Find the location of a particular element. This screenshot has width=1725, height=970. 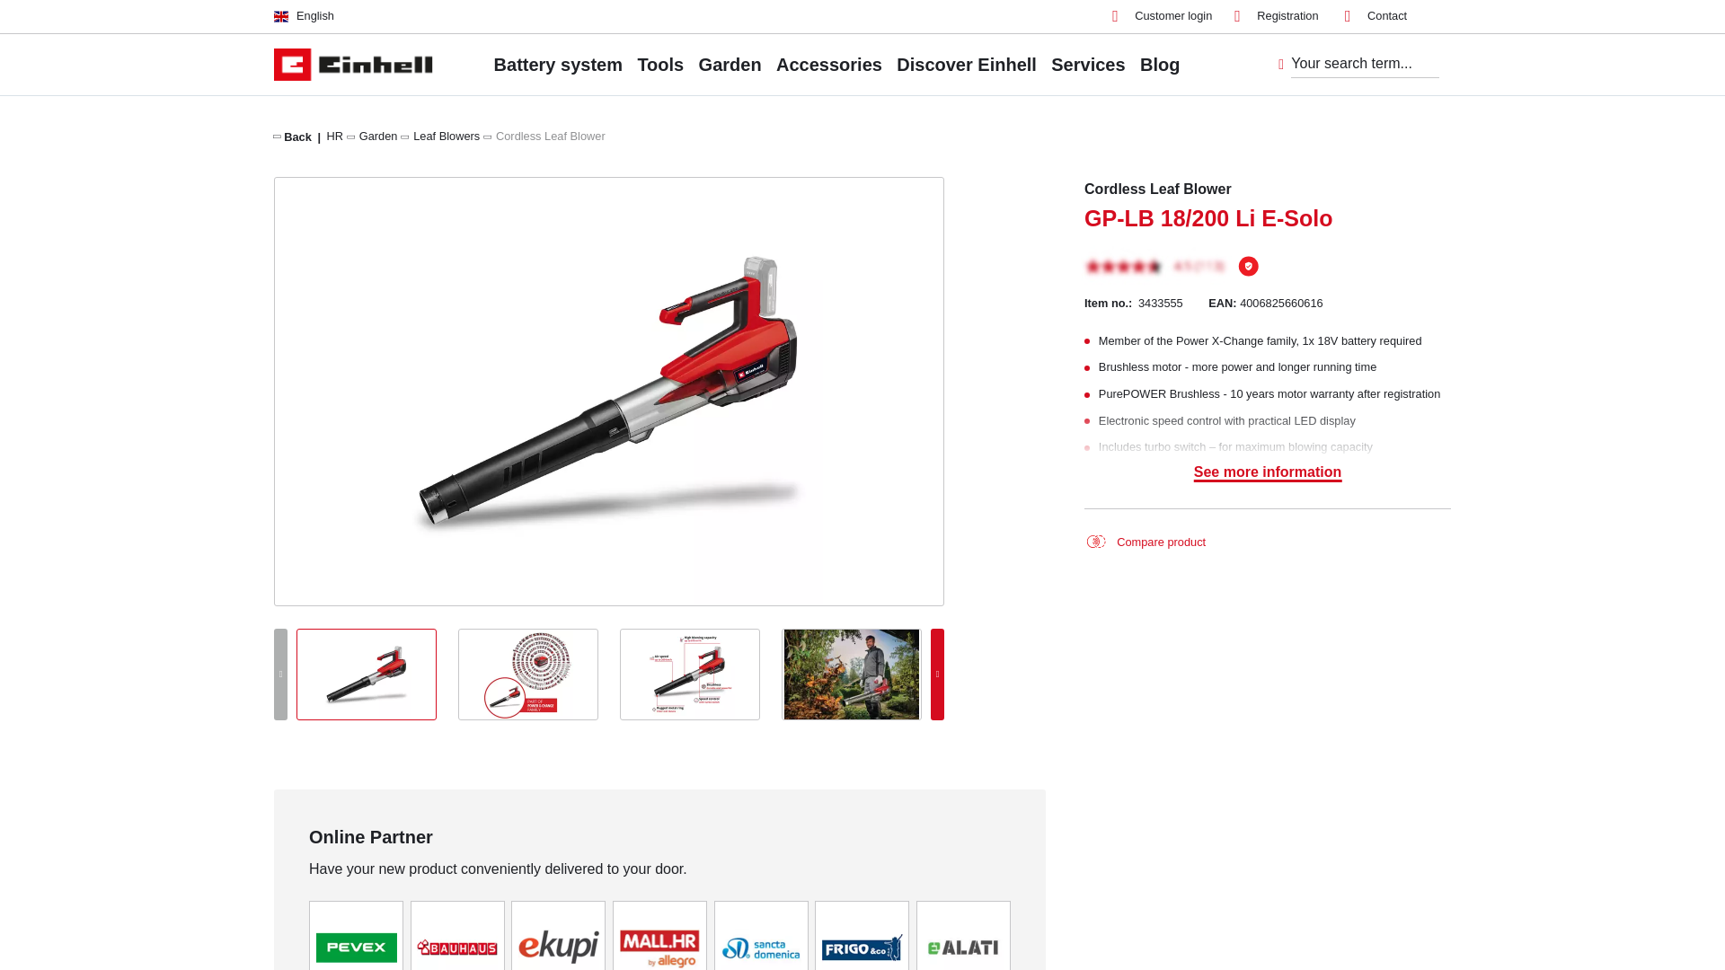

eKupi is located at coordinates (559, 946).